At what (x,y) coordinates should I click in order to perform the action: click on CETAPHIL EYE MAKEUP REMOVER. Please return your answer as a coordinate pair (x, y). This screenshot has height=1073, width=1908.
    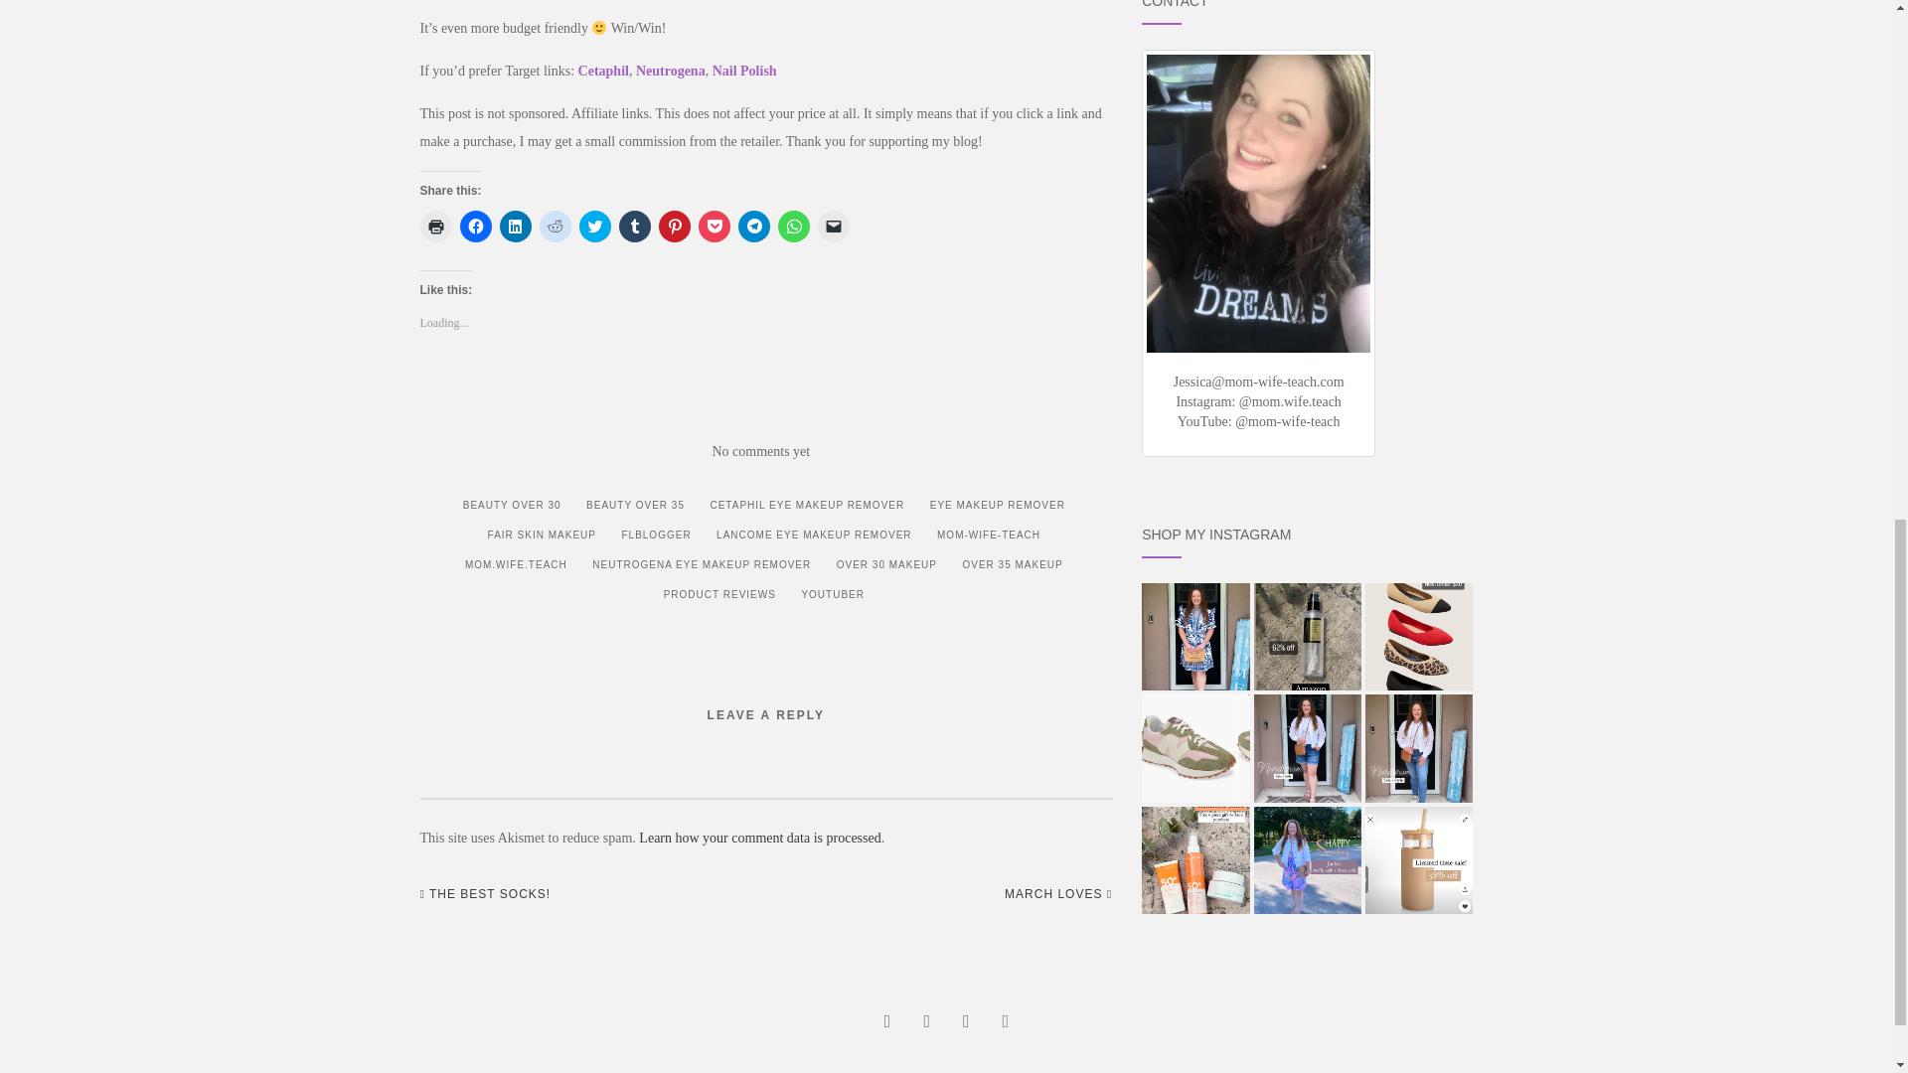
    Looking at the image, I should click on (807, 505).